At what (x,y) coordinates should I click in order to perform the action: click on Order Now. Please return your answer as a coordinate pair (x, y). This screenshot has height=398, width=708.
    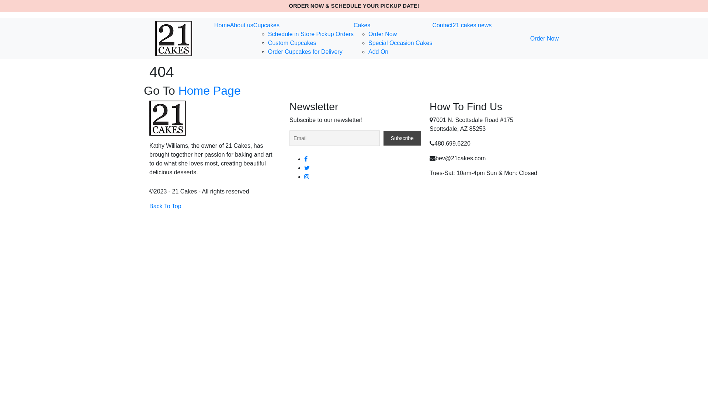
    Looking at the image, I should click on (544, 38).